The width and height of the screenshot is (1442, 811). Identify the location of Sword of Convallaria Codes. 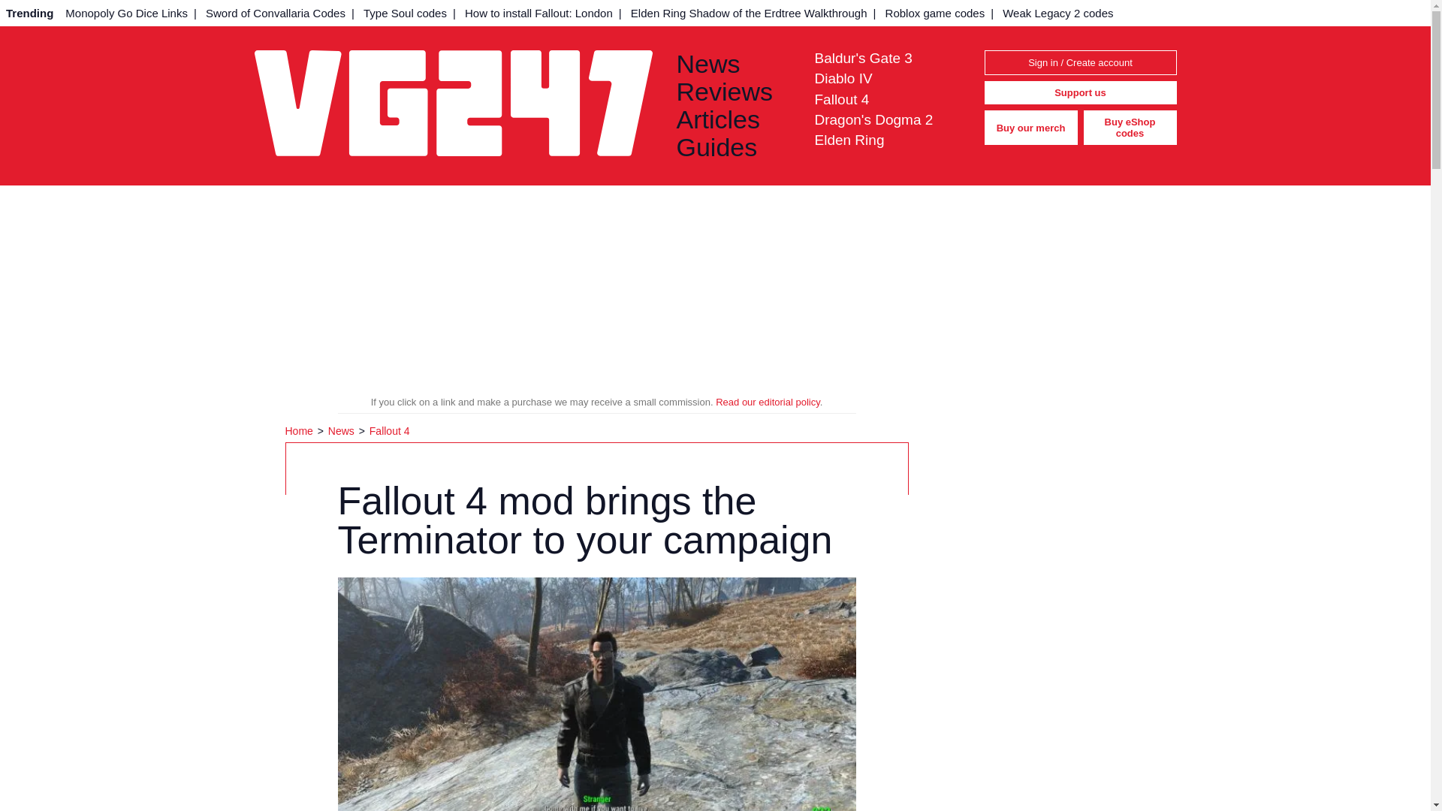
(276, 13).